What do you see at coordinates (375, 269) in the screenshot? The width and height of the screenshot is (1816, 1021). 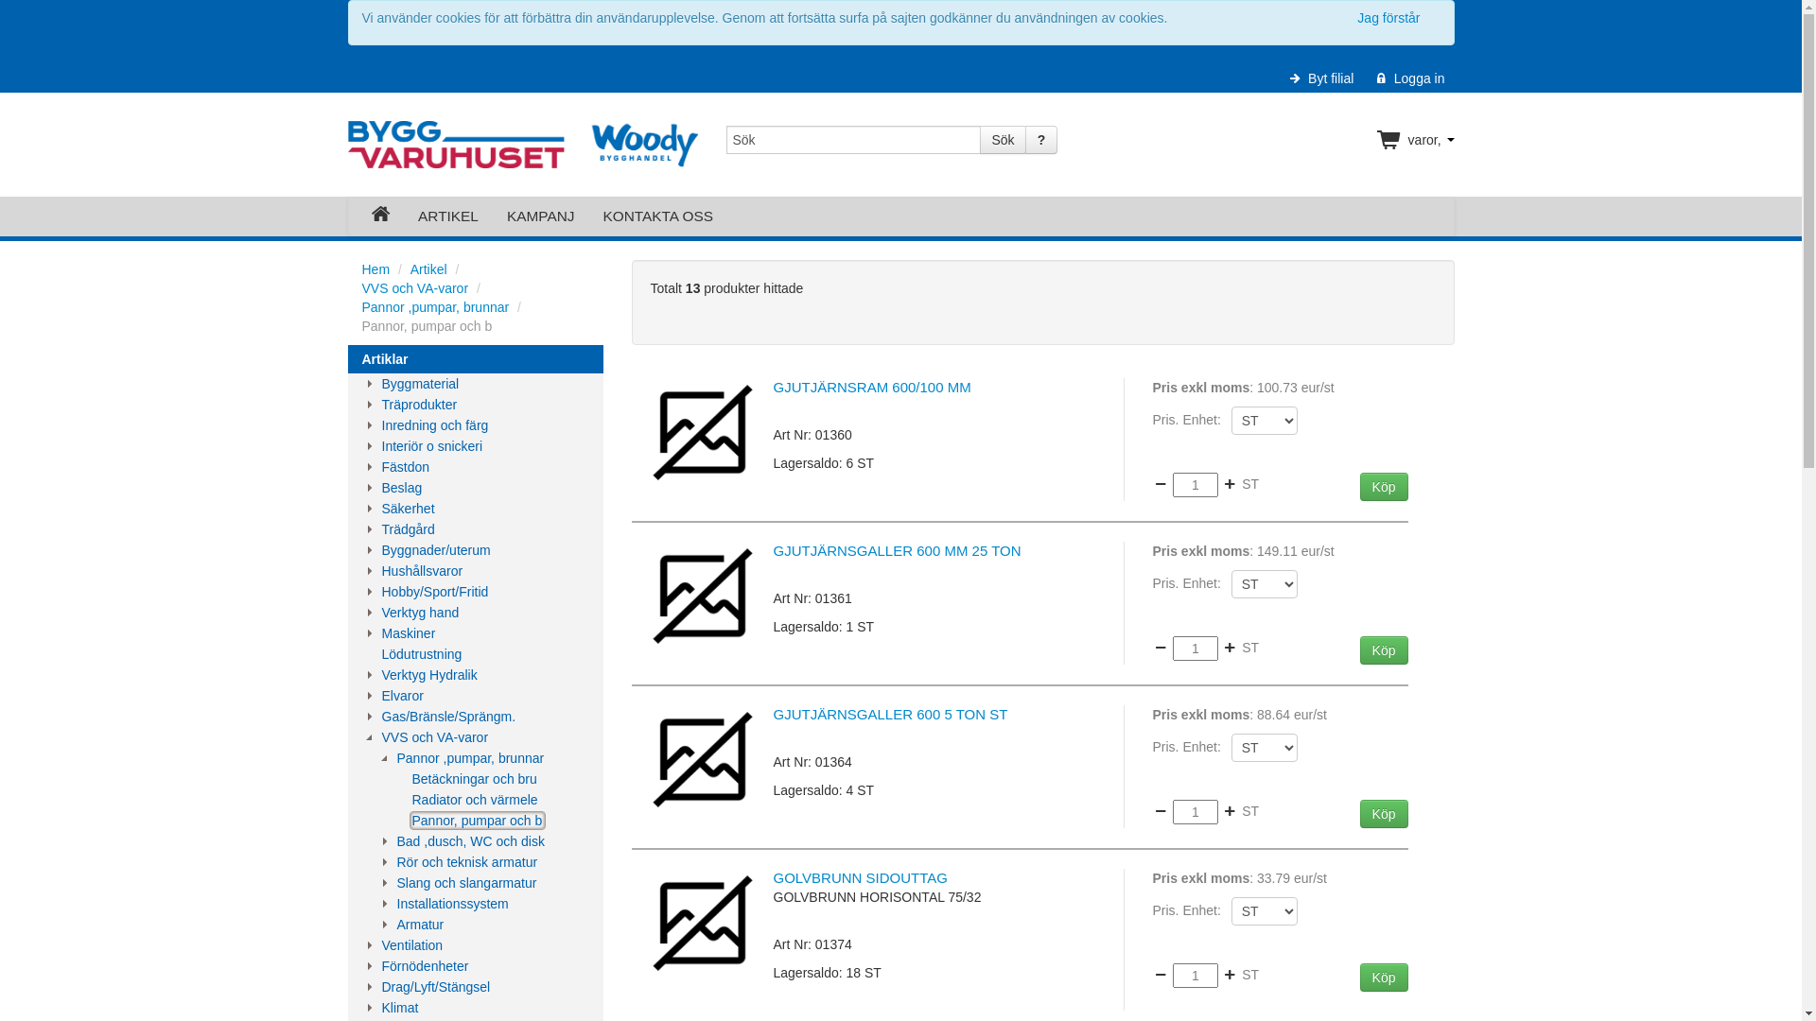 I see `Hem` at bounding box center [375, 269].